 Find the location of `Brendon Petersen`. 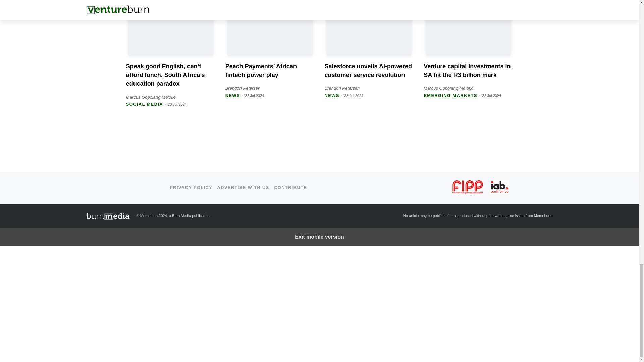

Brendon Petersen is located at coordinates (342, 88).